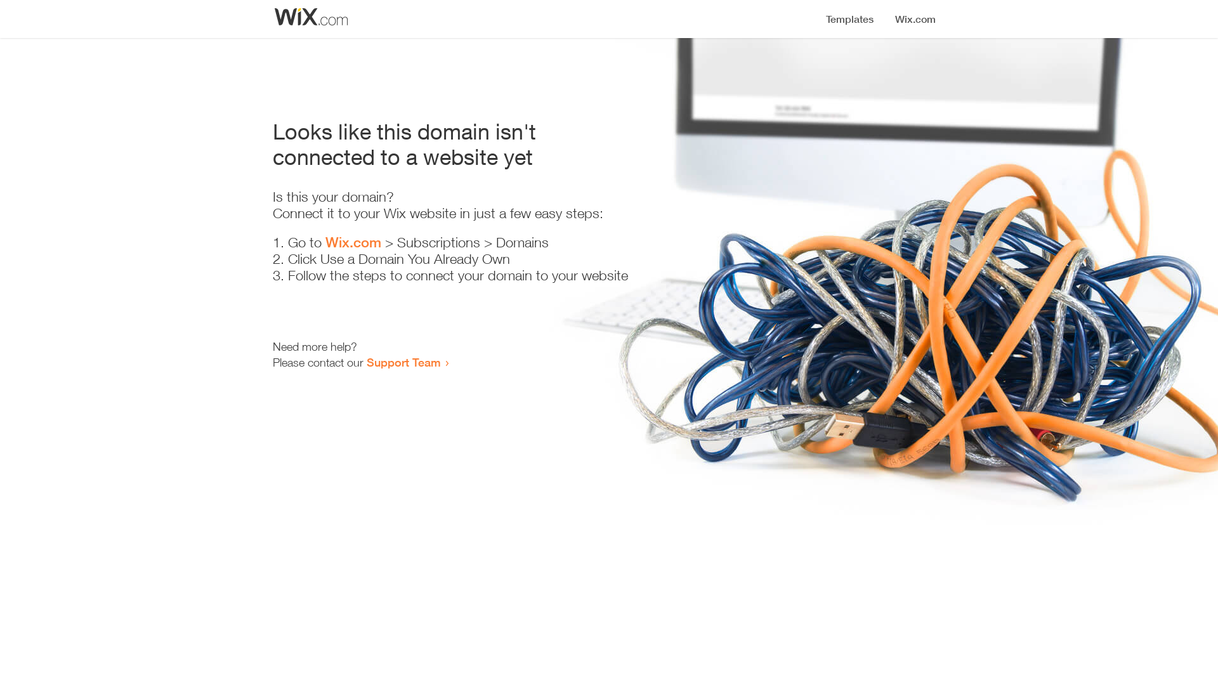  What do you see at coordinates (353, 242) in the screenshot?
I see `Wix.com` at bounding box center [353, 242].